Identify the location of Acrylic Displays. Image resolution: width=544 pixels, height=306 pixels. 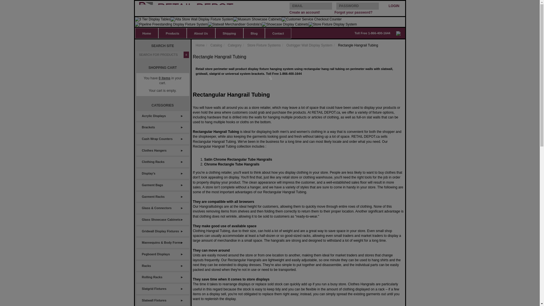
(162, 116).